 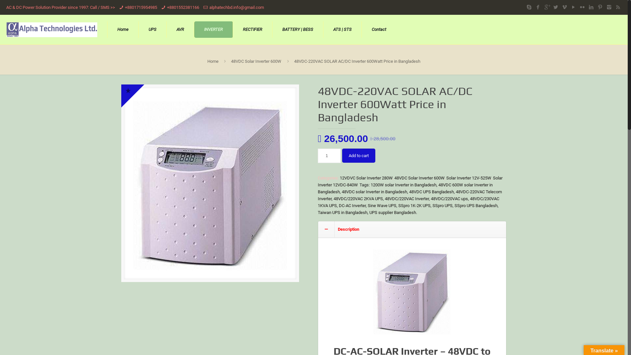 I want to click on Pinterest, so click(x=600, y=7).